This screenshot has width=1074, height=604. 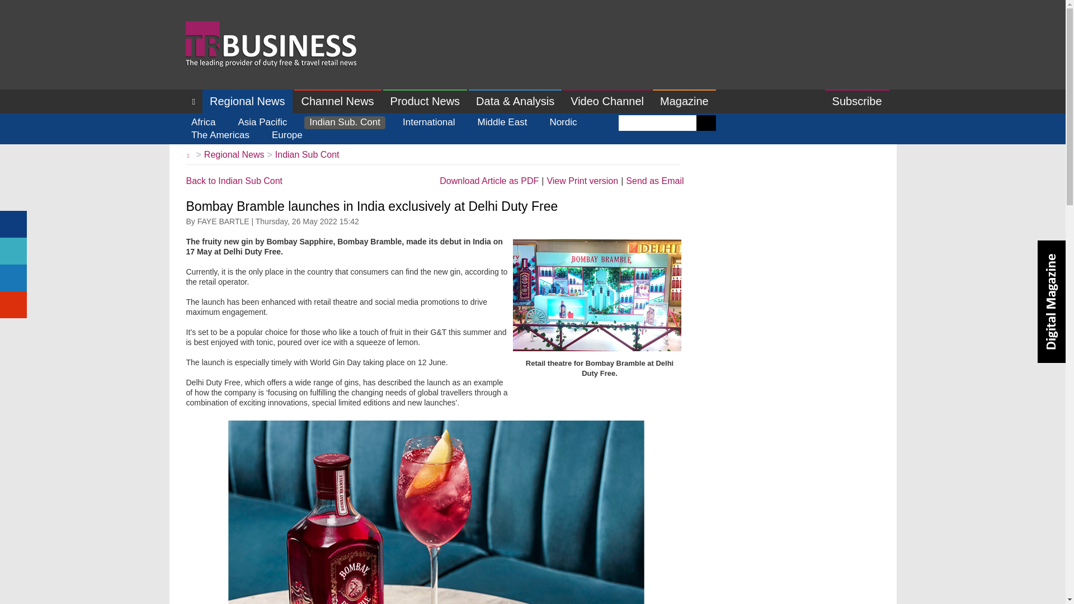 I want to click on Pdf, so click(x=489, y=181).